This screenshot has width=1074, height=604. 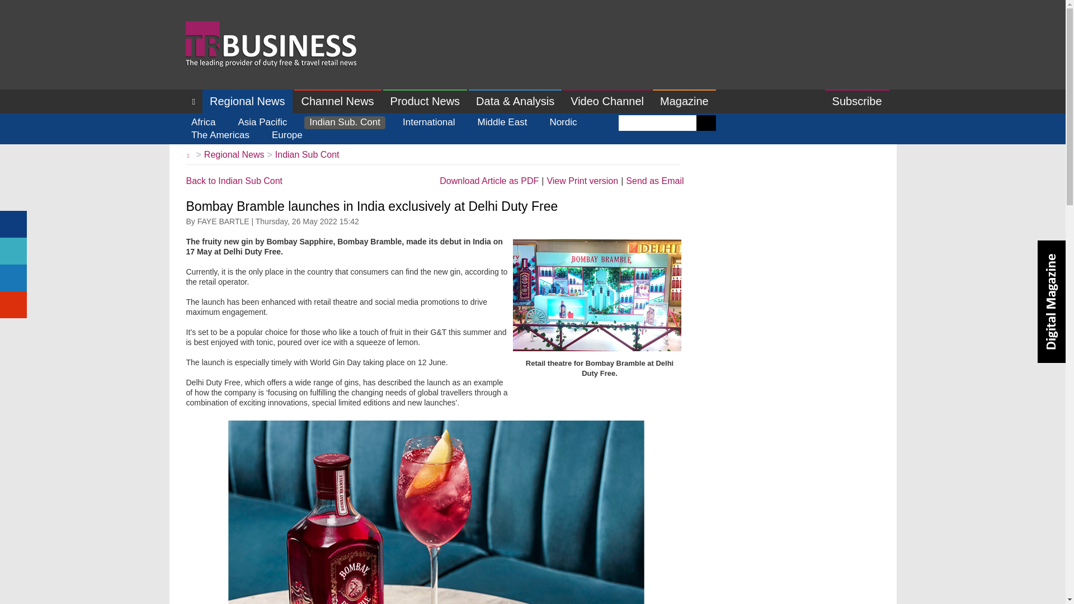 I want to click on Pdf, so click(x=489, y=181).